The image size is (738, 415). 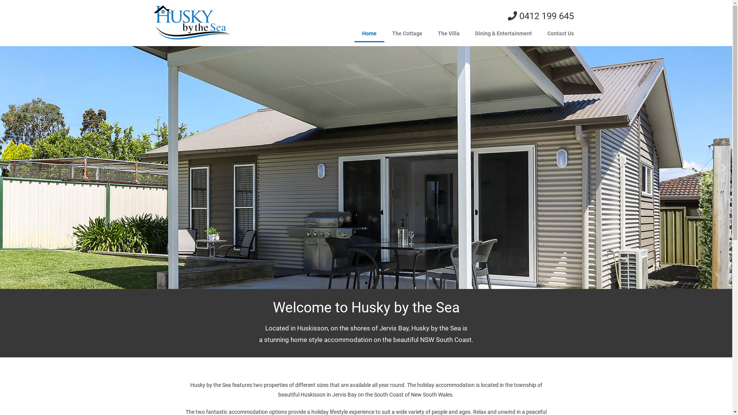 What do you see at coordinates (407, 33) in the screenshot?
I see `The Cottage` at bounding box center [407, 33].